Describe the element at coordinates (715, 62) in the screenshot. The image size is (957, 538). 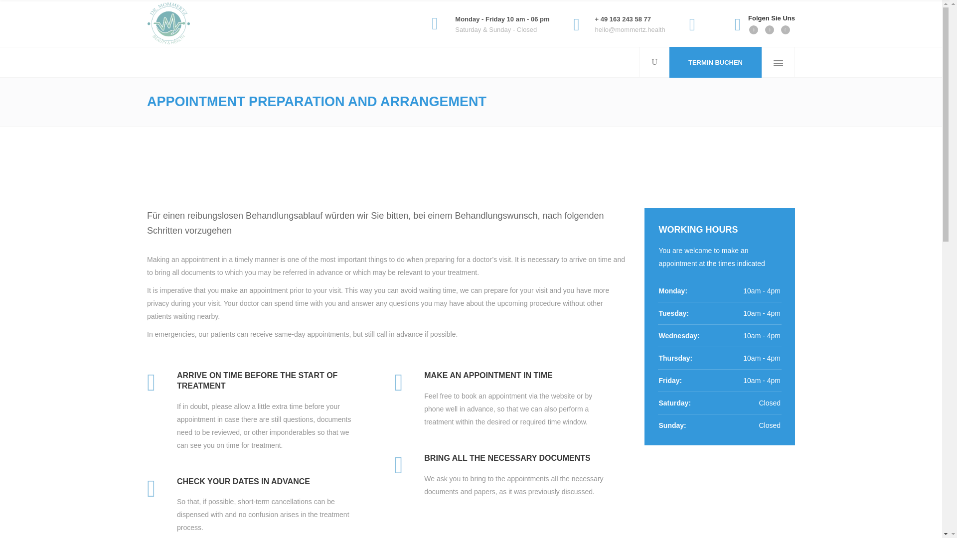
I see `TERMIN BUCHEN` at that location.